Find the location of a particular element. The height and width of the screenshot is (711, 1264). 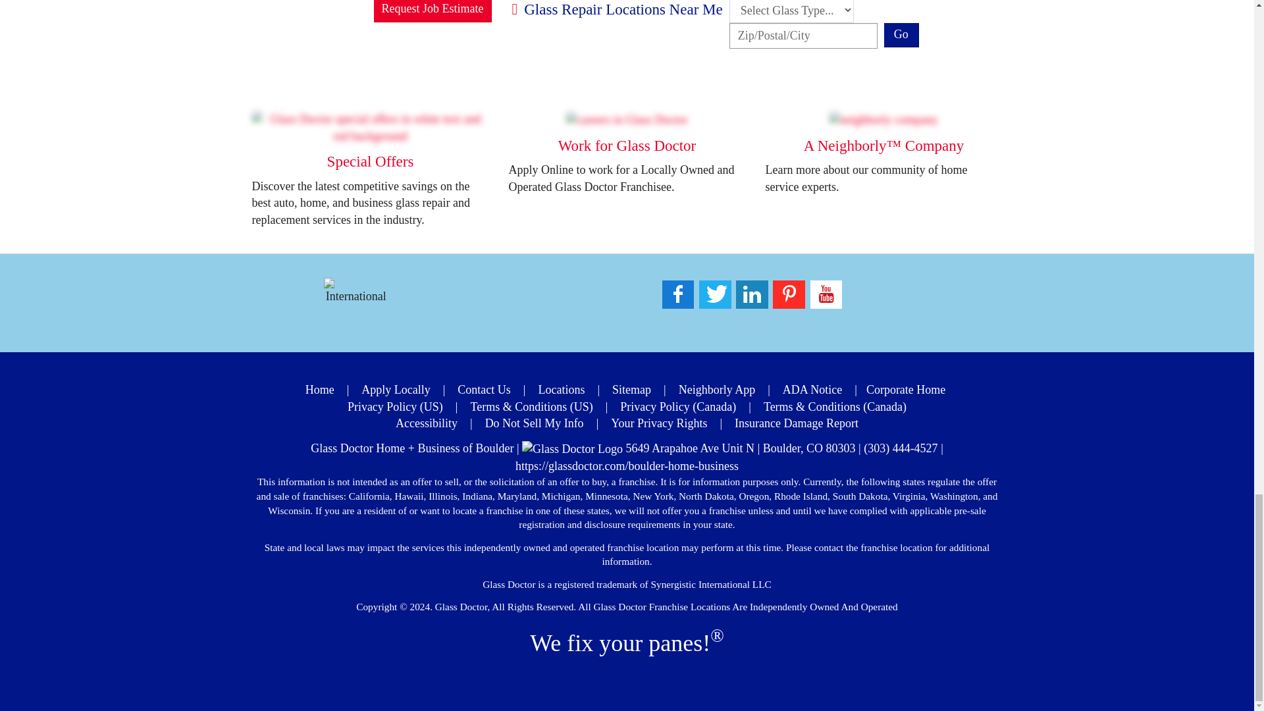

Glass Doctor - Proud Member of IFA is located at coordinates (355, 291).